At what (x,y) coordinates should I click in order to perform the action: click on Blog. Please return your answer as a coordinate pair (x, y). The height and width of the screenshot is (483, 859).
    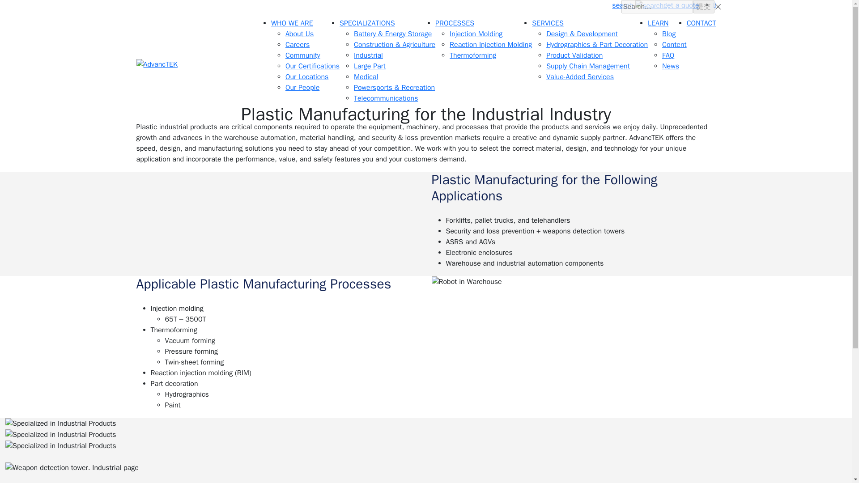
    Looking at the image, I should click on (668, 34).